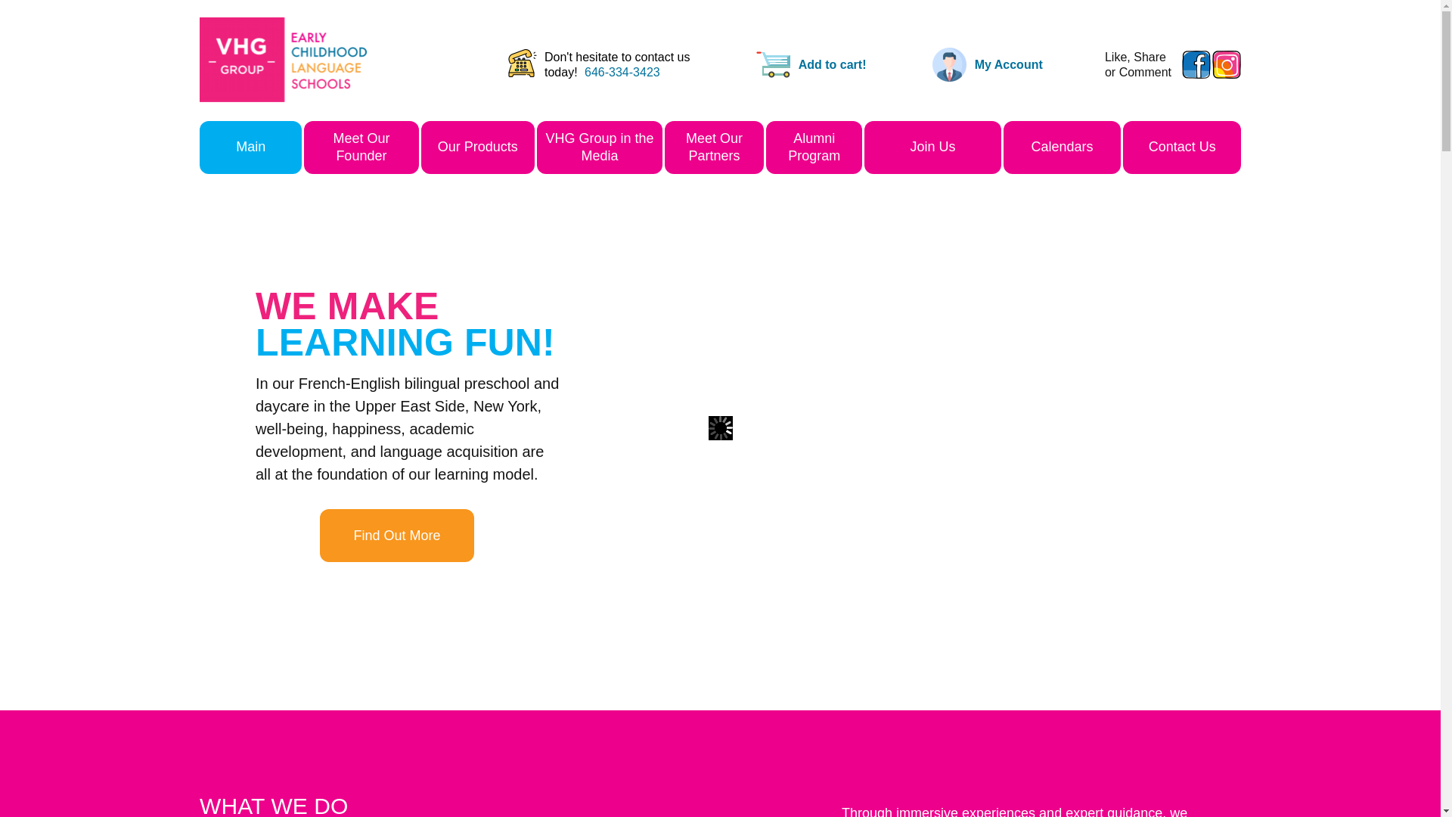 Image resolution: width=1452 pixels, height=817 pixels. I want to click on Meet Our Founder, so click(360, 147).